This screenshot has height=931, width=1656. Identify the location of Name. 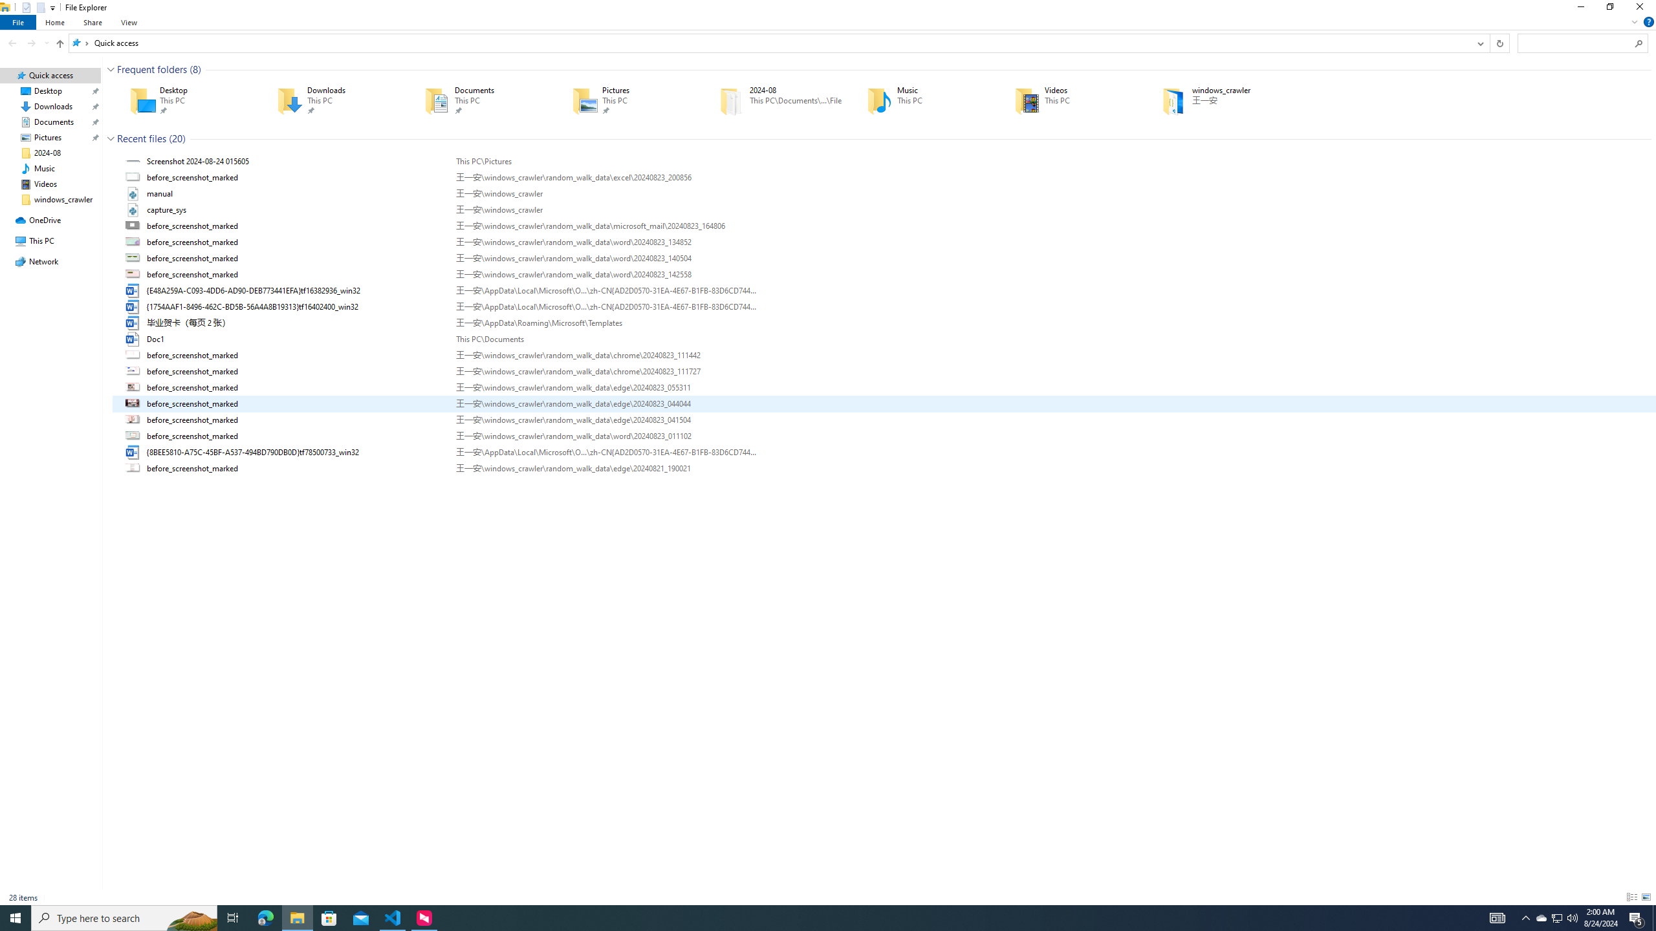
(297, 468).